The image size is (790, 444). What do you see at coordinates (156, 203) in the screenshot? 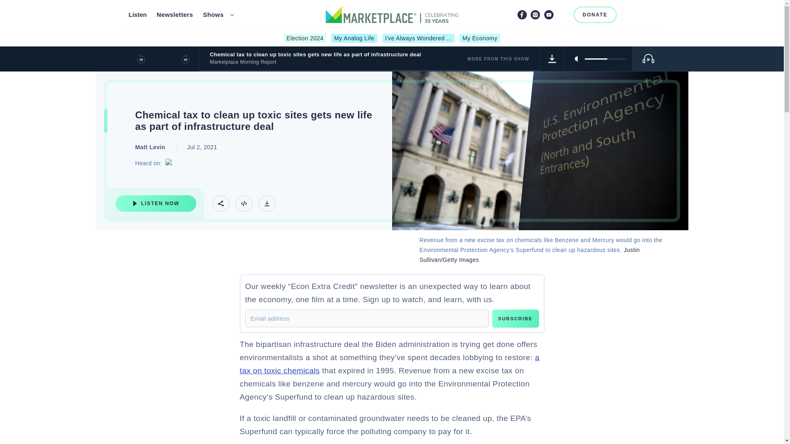
I see `Listen Now` at bounding box center [156, 203].